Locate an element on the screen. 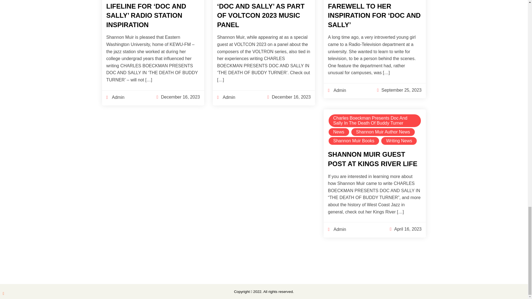 The image size is (532, 299). December 16, 2023 is located at coordinates (180, 97).